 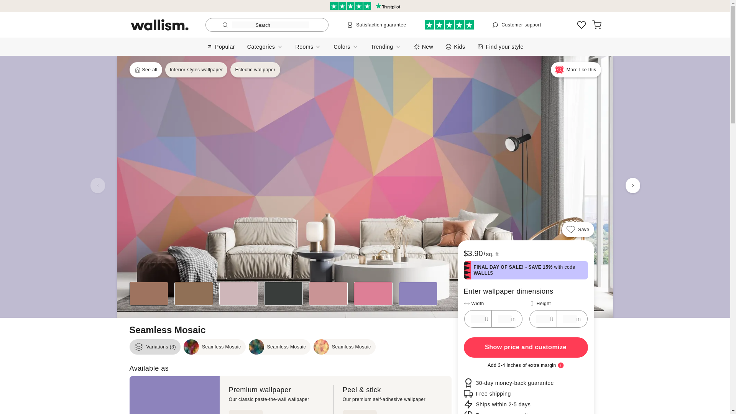 I want to click on Customer support, so click(x=423, y=46).